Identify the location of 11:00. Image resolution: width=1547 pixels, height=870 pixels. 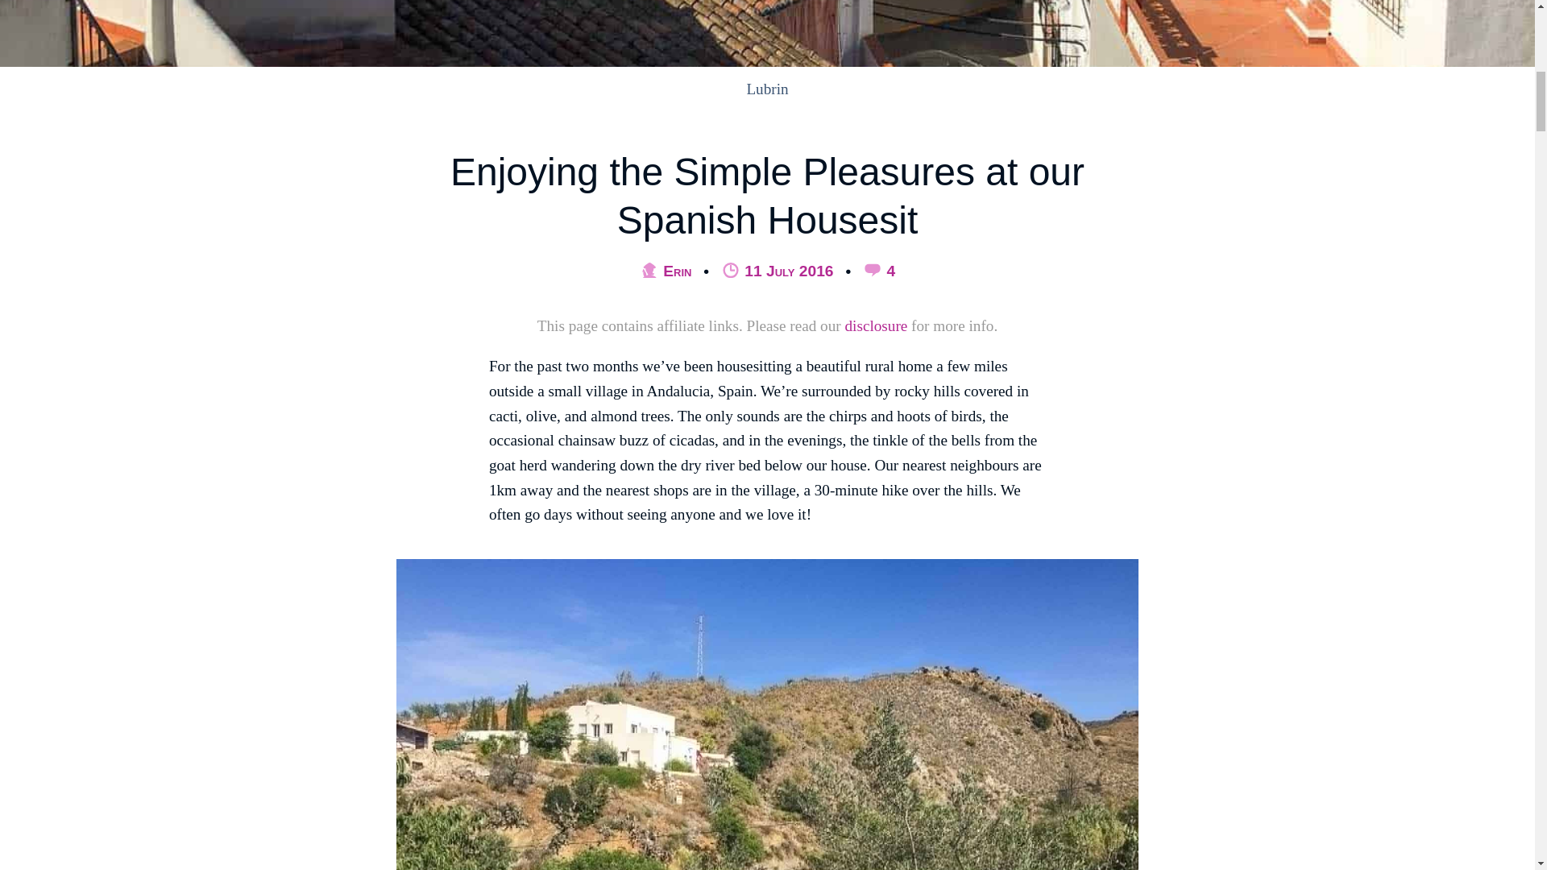
(779, 271).